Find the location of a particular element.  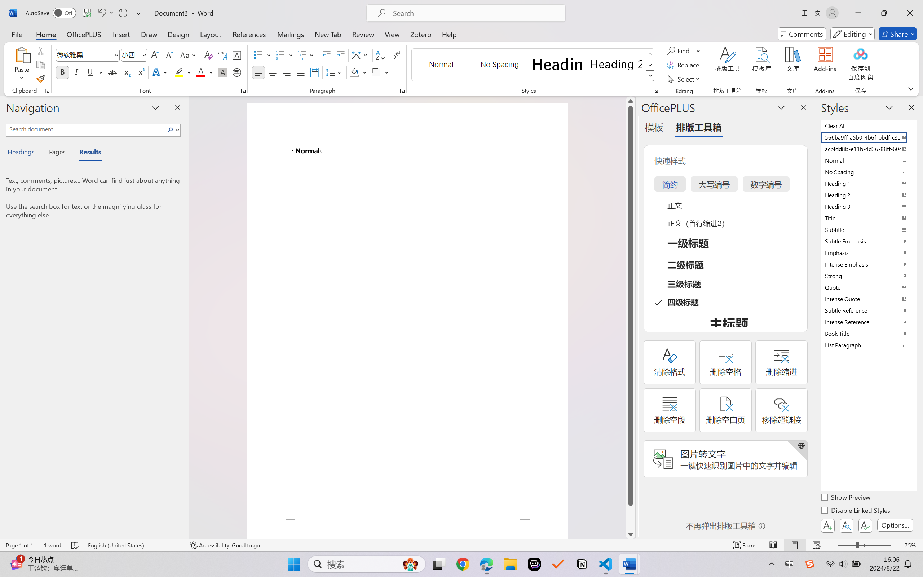

Strong is located at coordinates (868, 276).